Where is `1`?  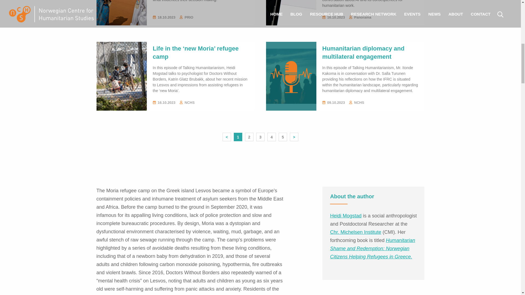
1 is located at coordinates (238, 137).